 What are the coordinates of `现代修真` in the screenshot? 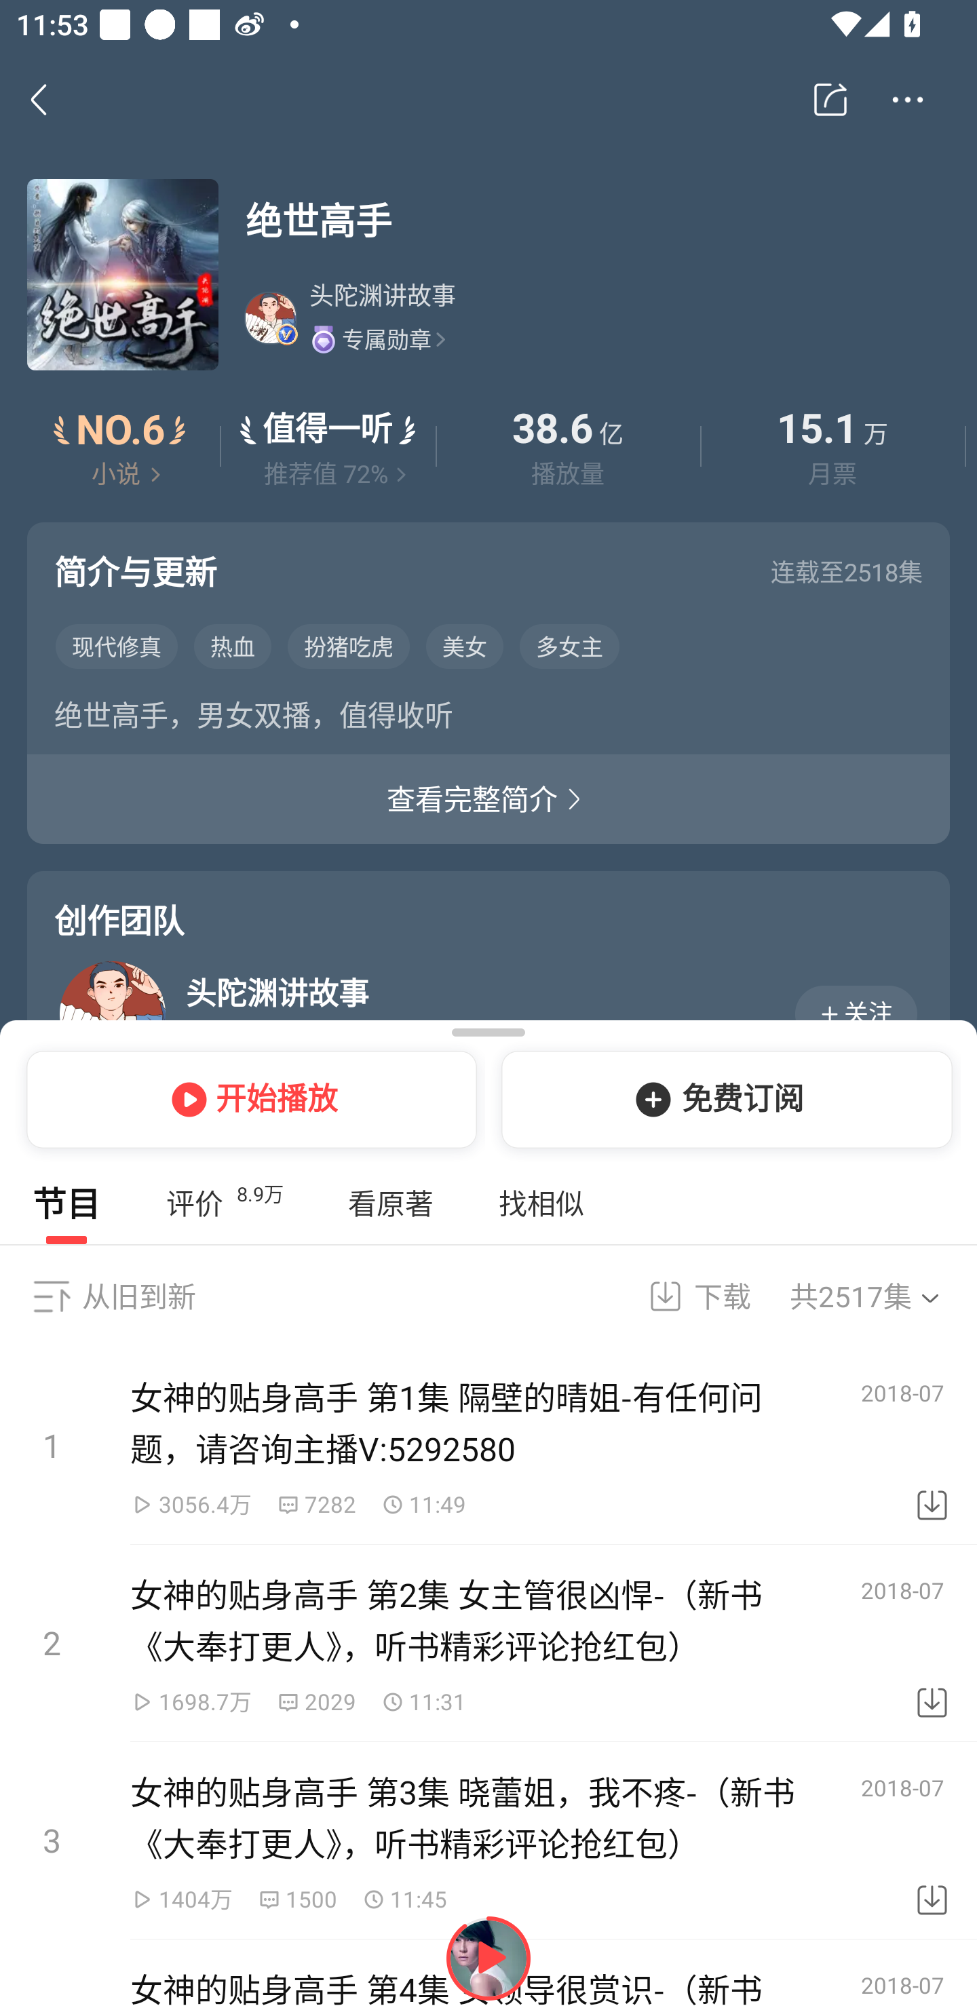 It's located at (117, 646).